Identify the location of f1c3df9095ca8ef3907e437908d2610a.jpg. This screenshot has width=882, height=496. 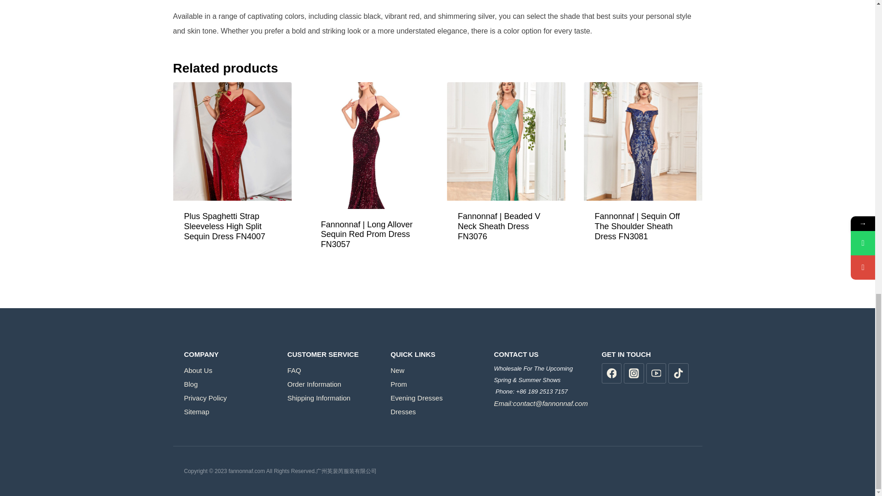
(232, 141).